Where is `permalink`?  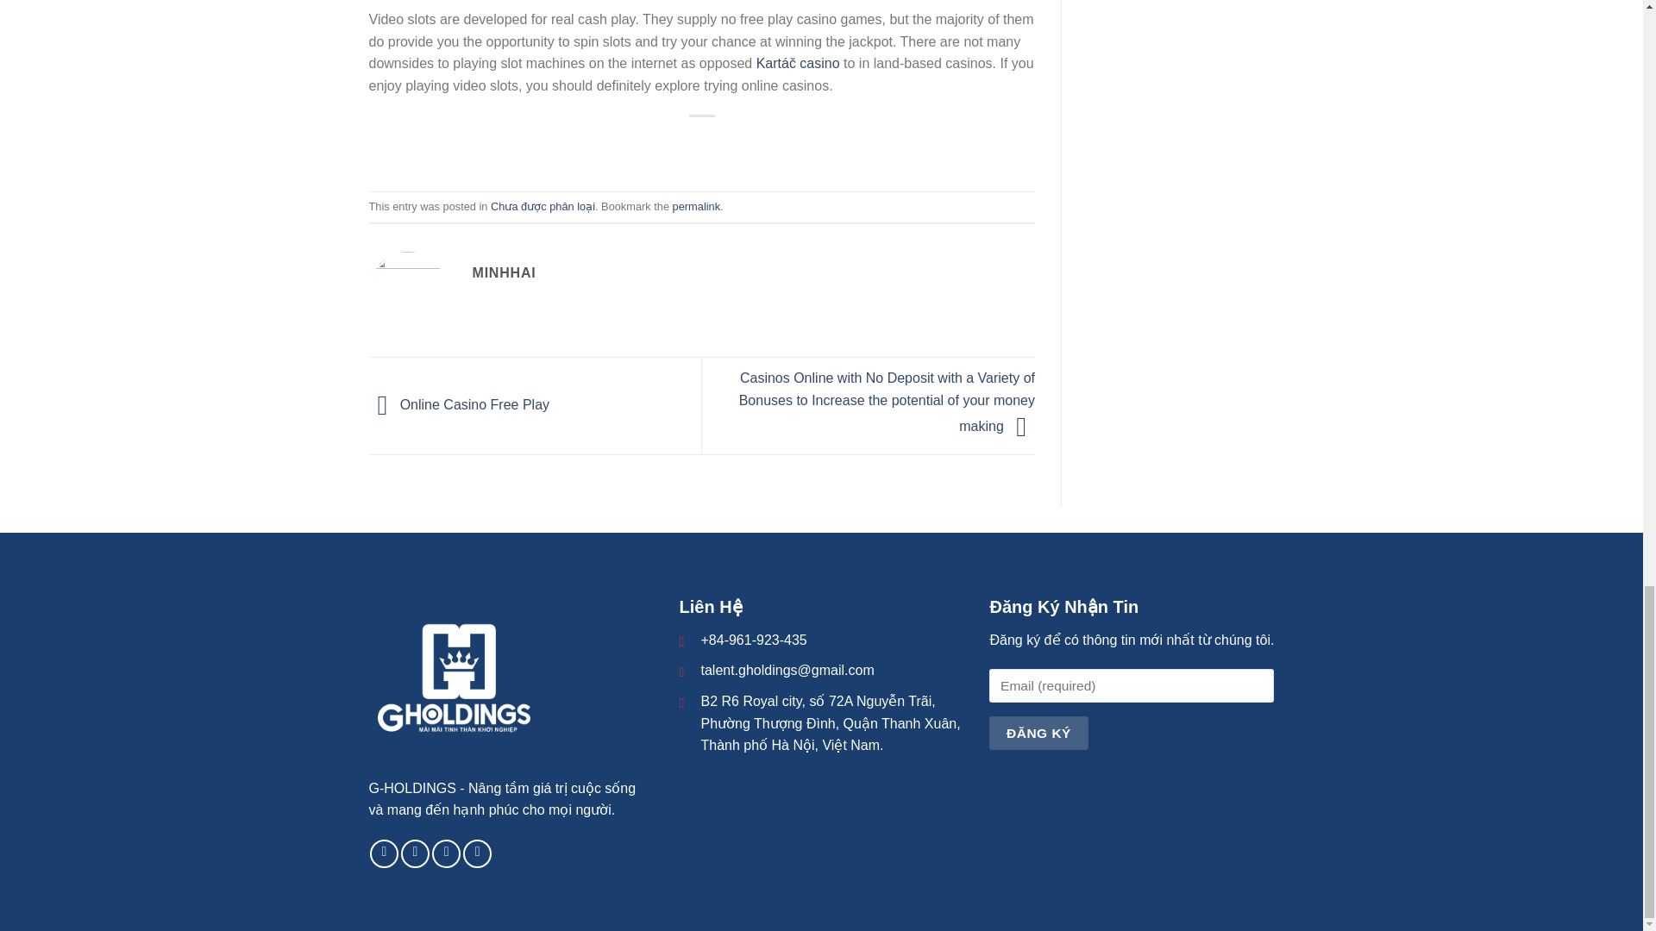
permalink is located at coordinates (696, 207).